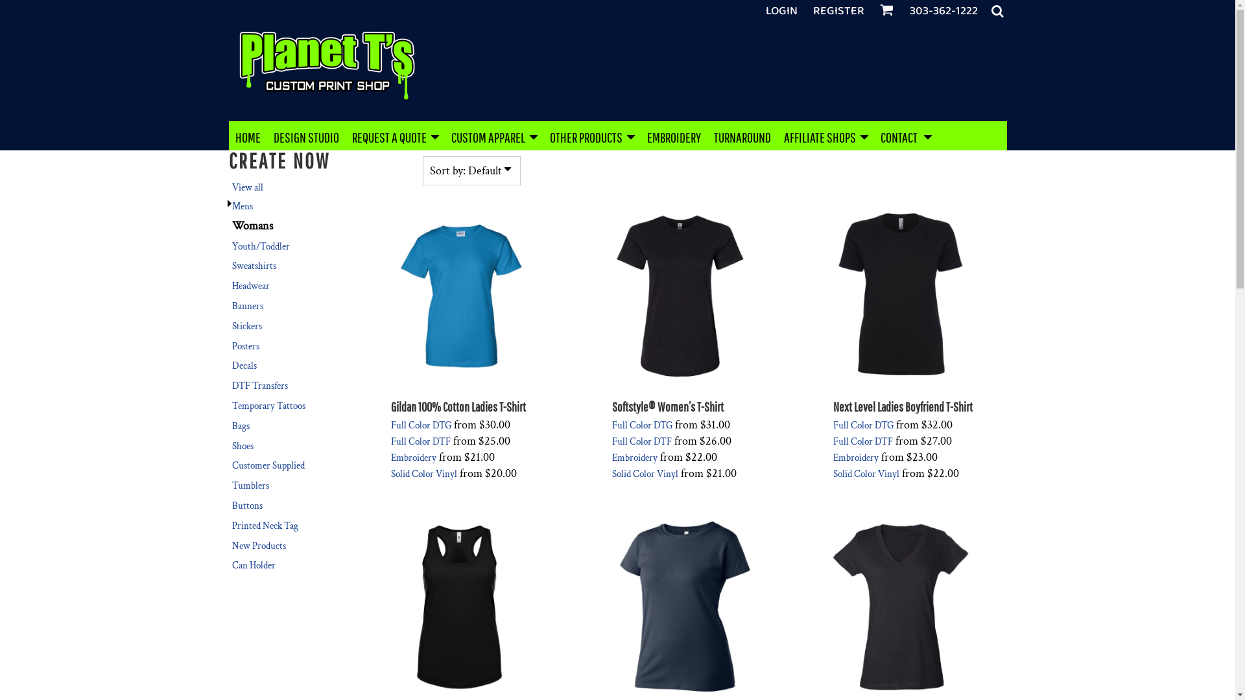  I want to click on Solid Color Vinyl, so click(423, 474).